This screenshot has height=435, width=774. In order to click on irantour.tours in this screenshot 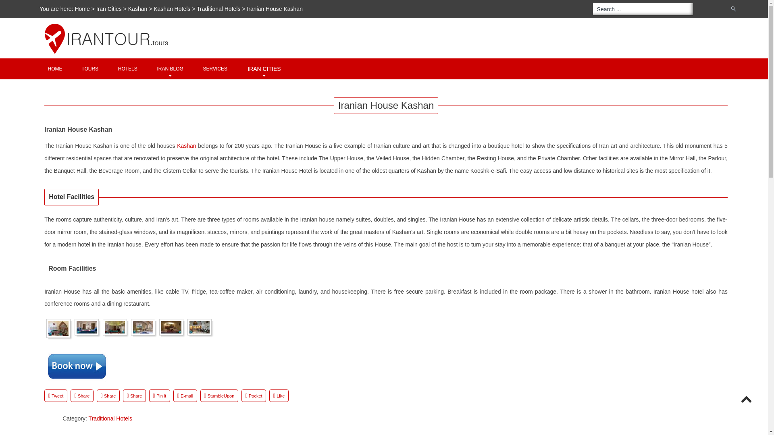, I will do `click(391, 23)`.